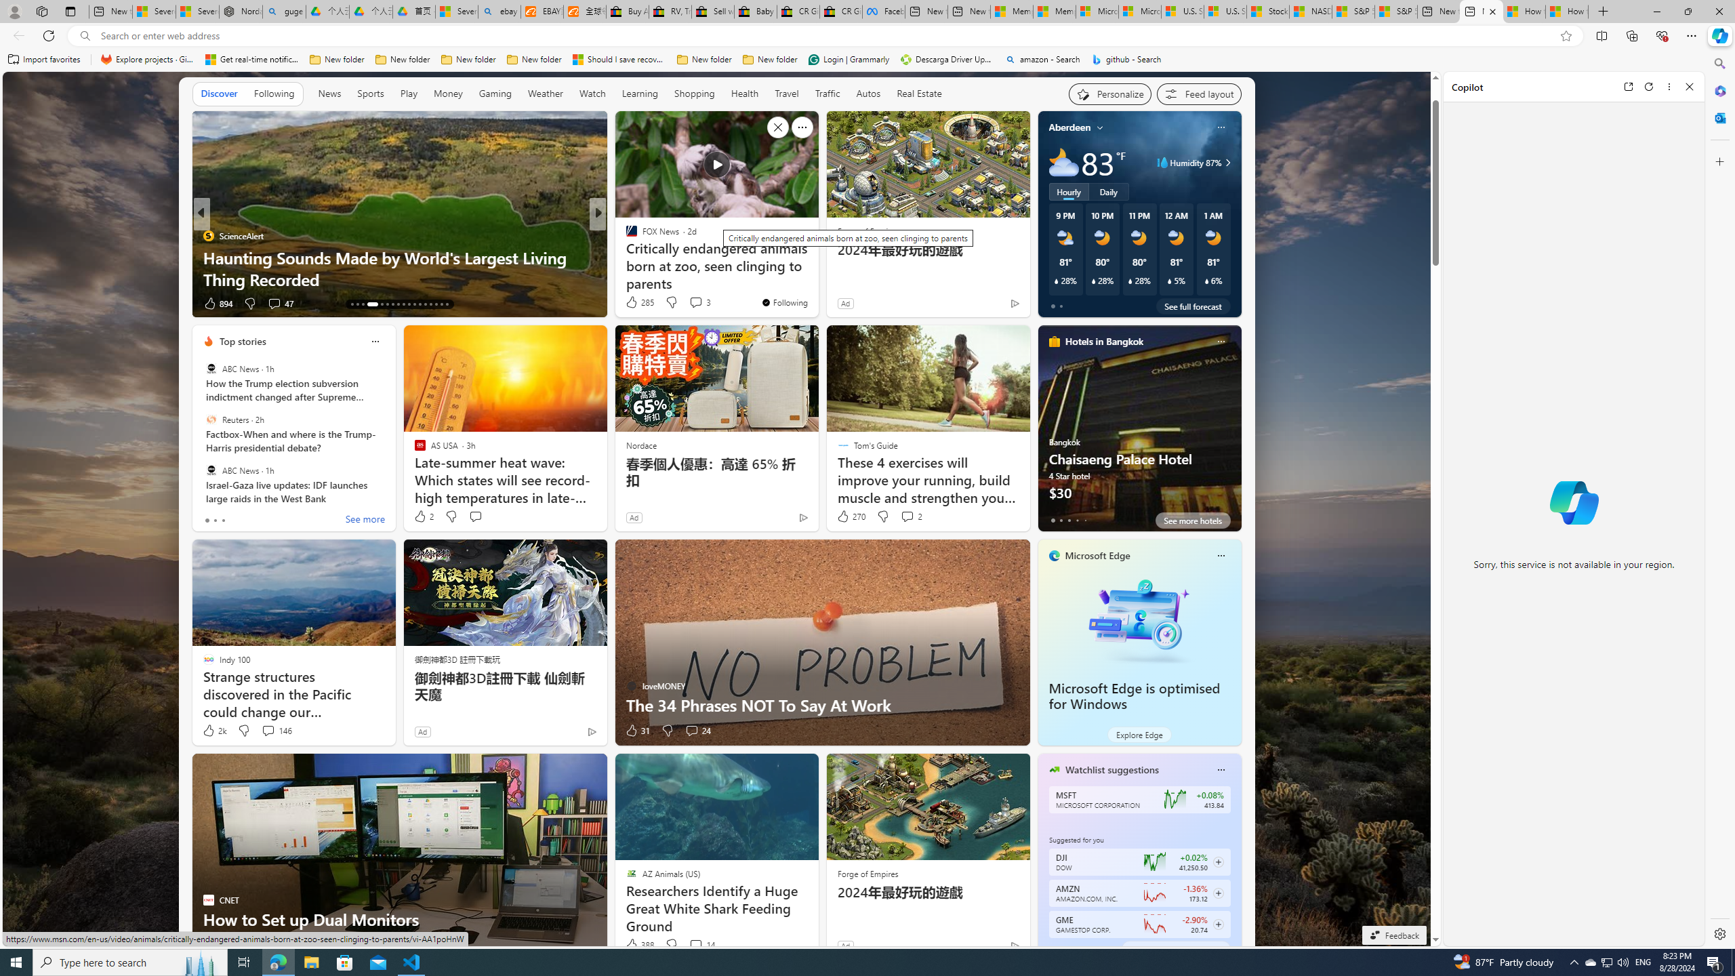 The image size is (1735, 976). What do you see at coordinates (220, 94) in the screenshot?
I see `Discover` at bounding box center [220, 94].